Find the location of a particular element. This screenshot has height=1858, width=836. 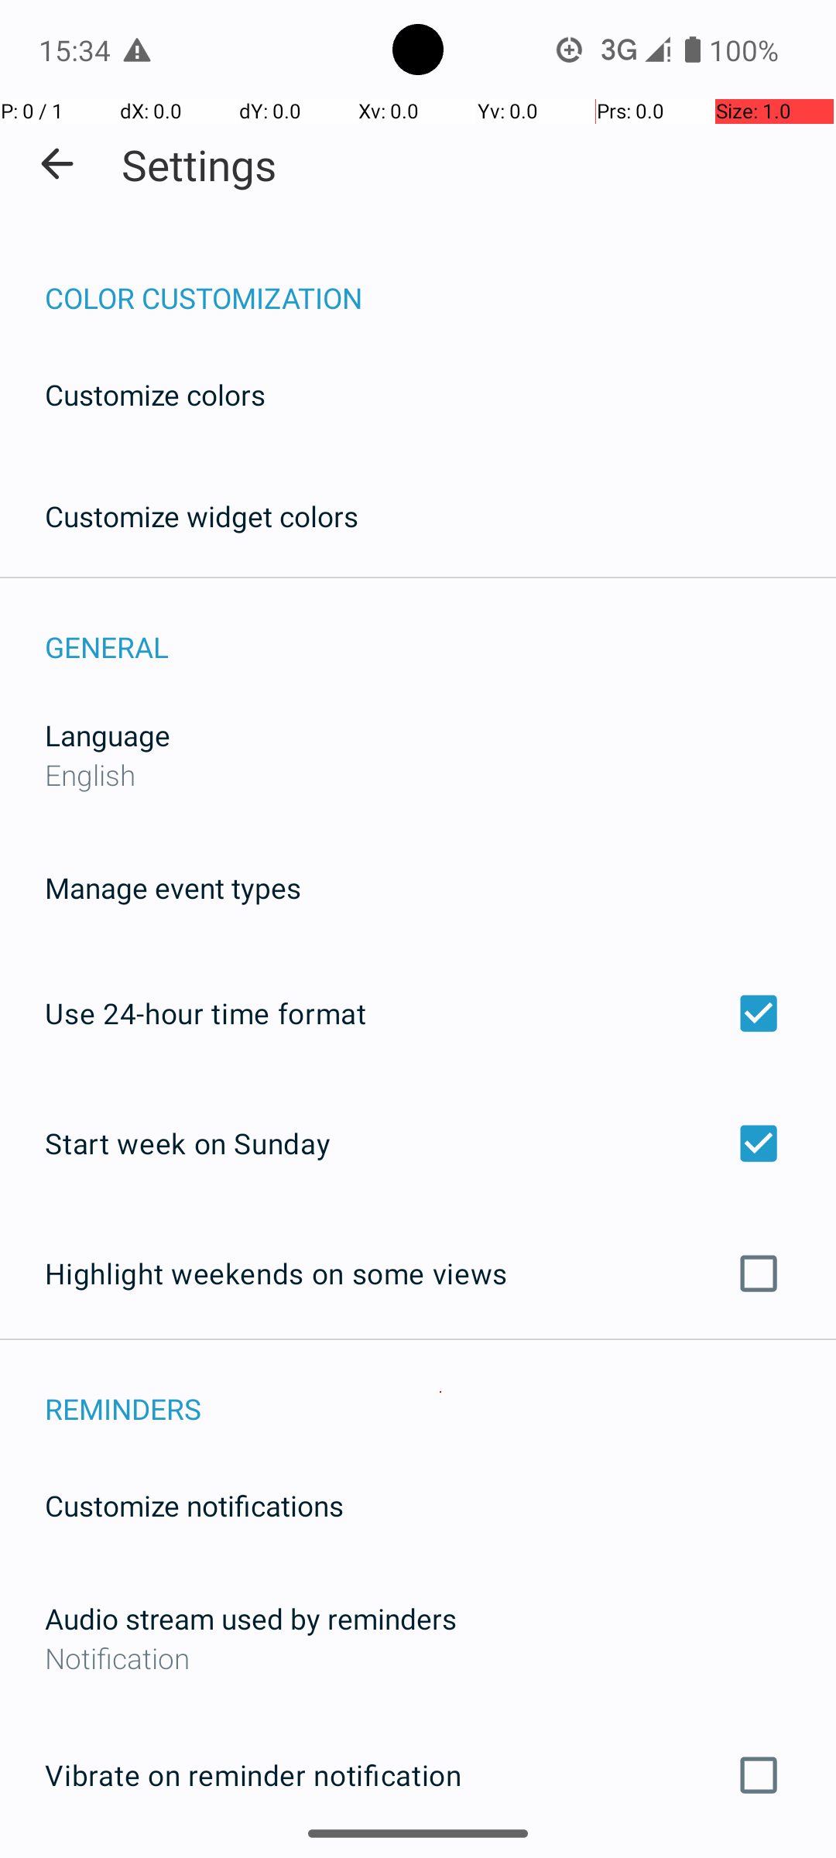

Manage event types is located at coordinates (173, 887).